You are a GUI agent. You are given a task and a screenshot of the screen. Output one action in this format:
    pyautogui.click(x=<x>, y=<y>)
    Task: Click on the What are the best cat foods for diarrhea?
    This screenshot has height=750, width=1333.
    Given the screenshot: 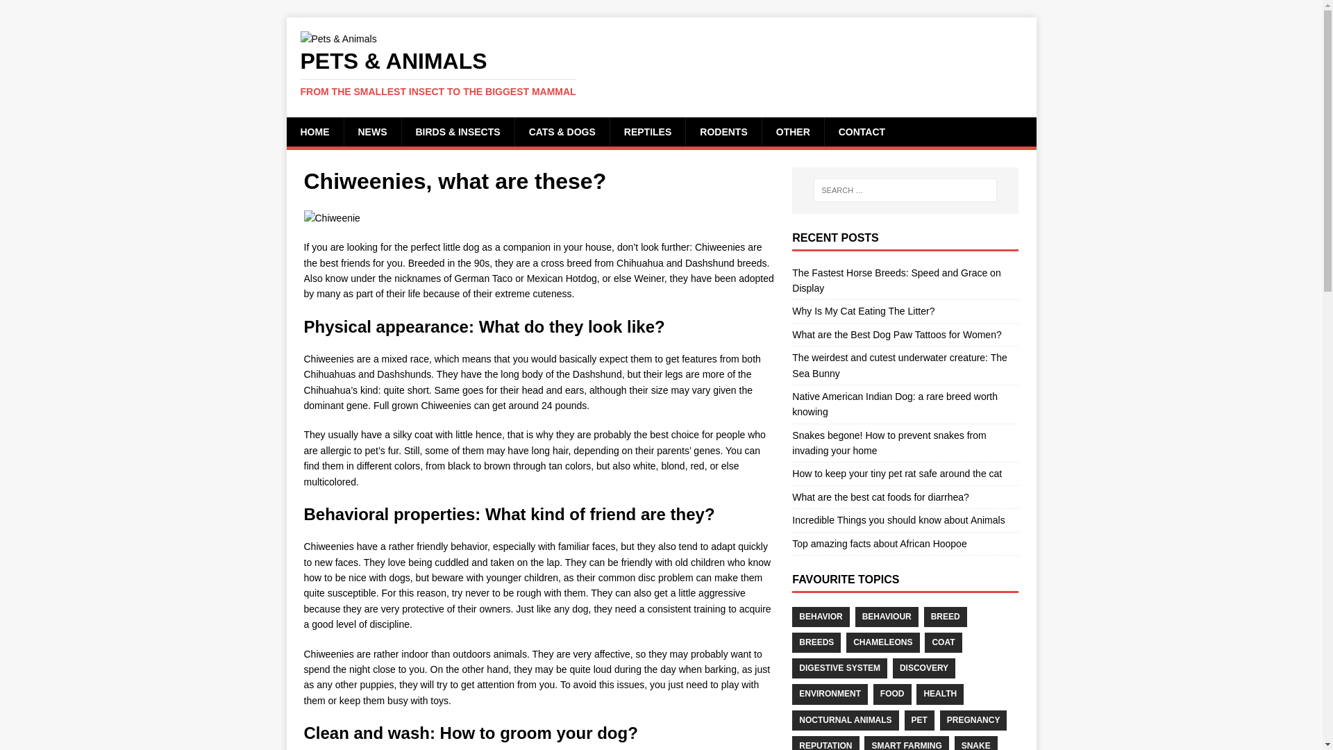 What is the action you would take?
    pyautogui.click(x=880, y=497)
    